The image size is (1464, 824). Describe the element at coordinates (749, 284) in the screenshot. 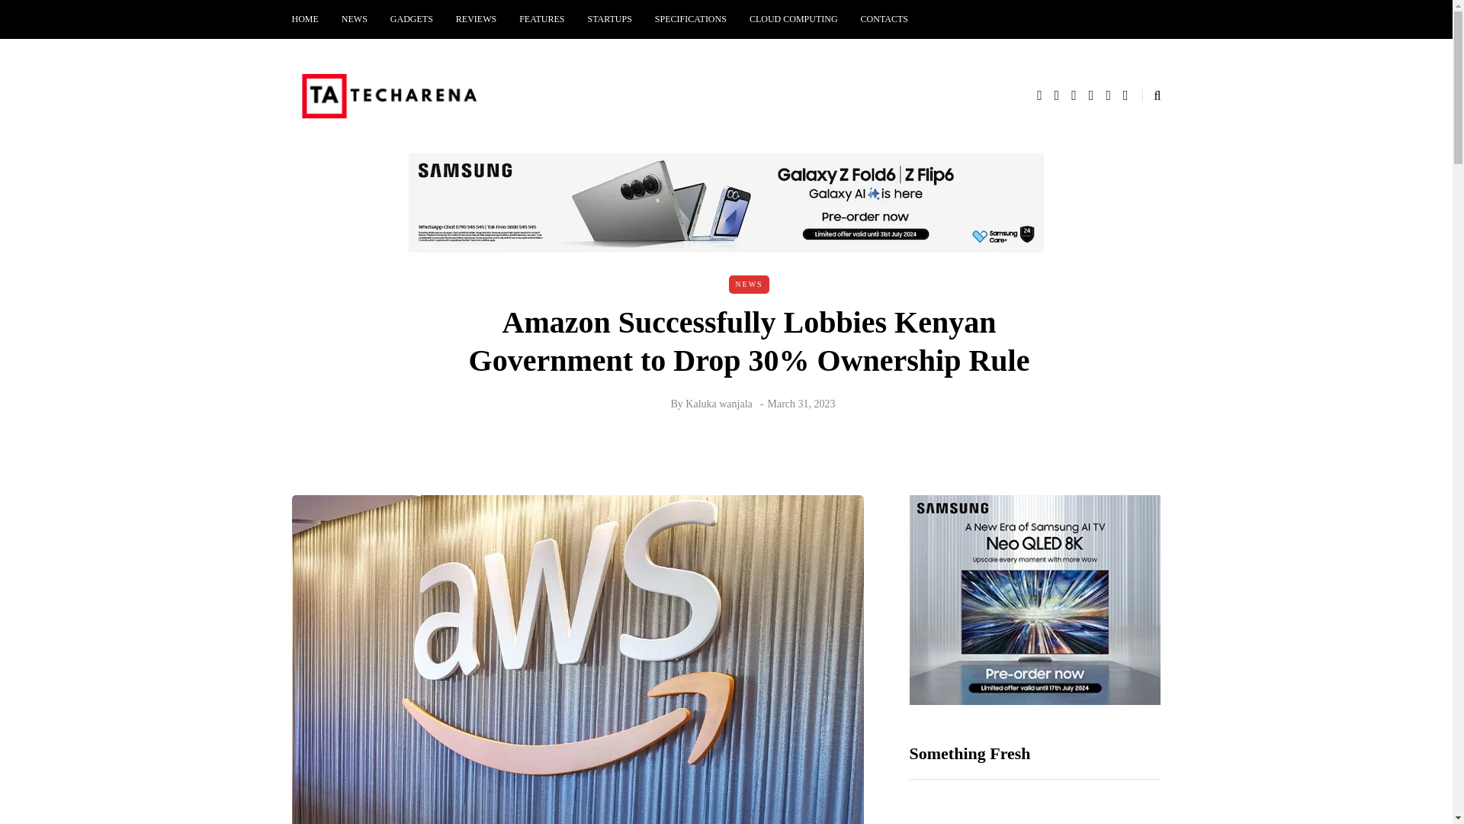

I see `NEWS` at that location.